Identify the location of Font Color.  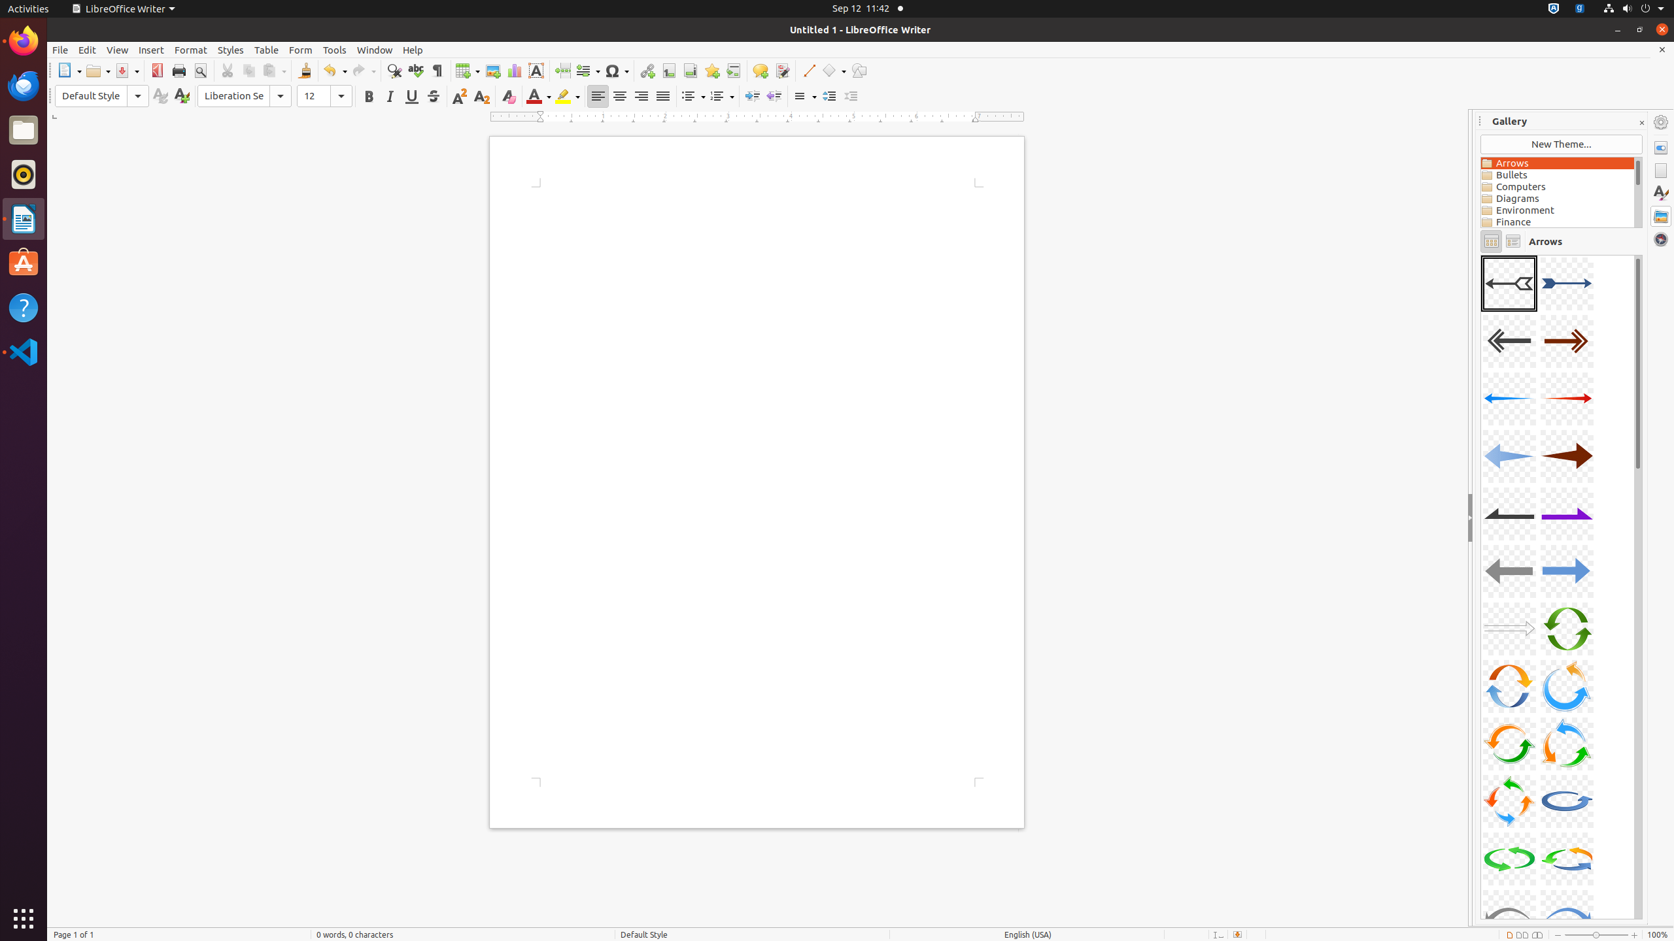
(539, 97).